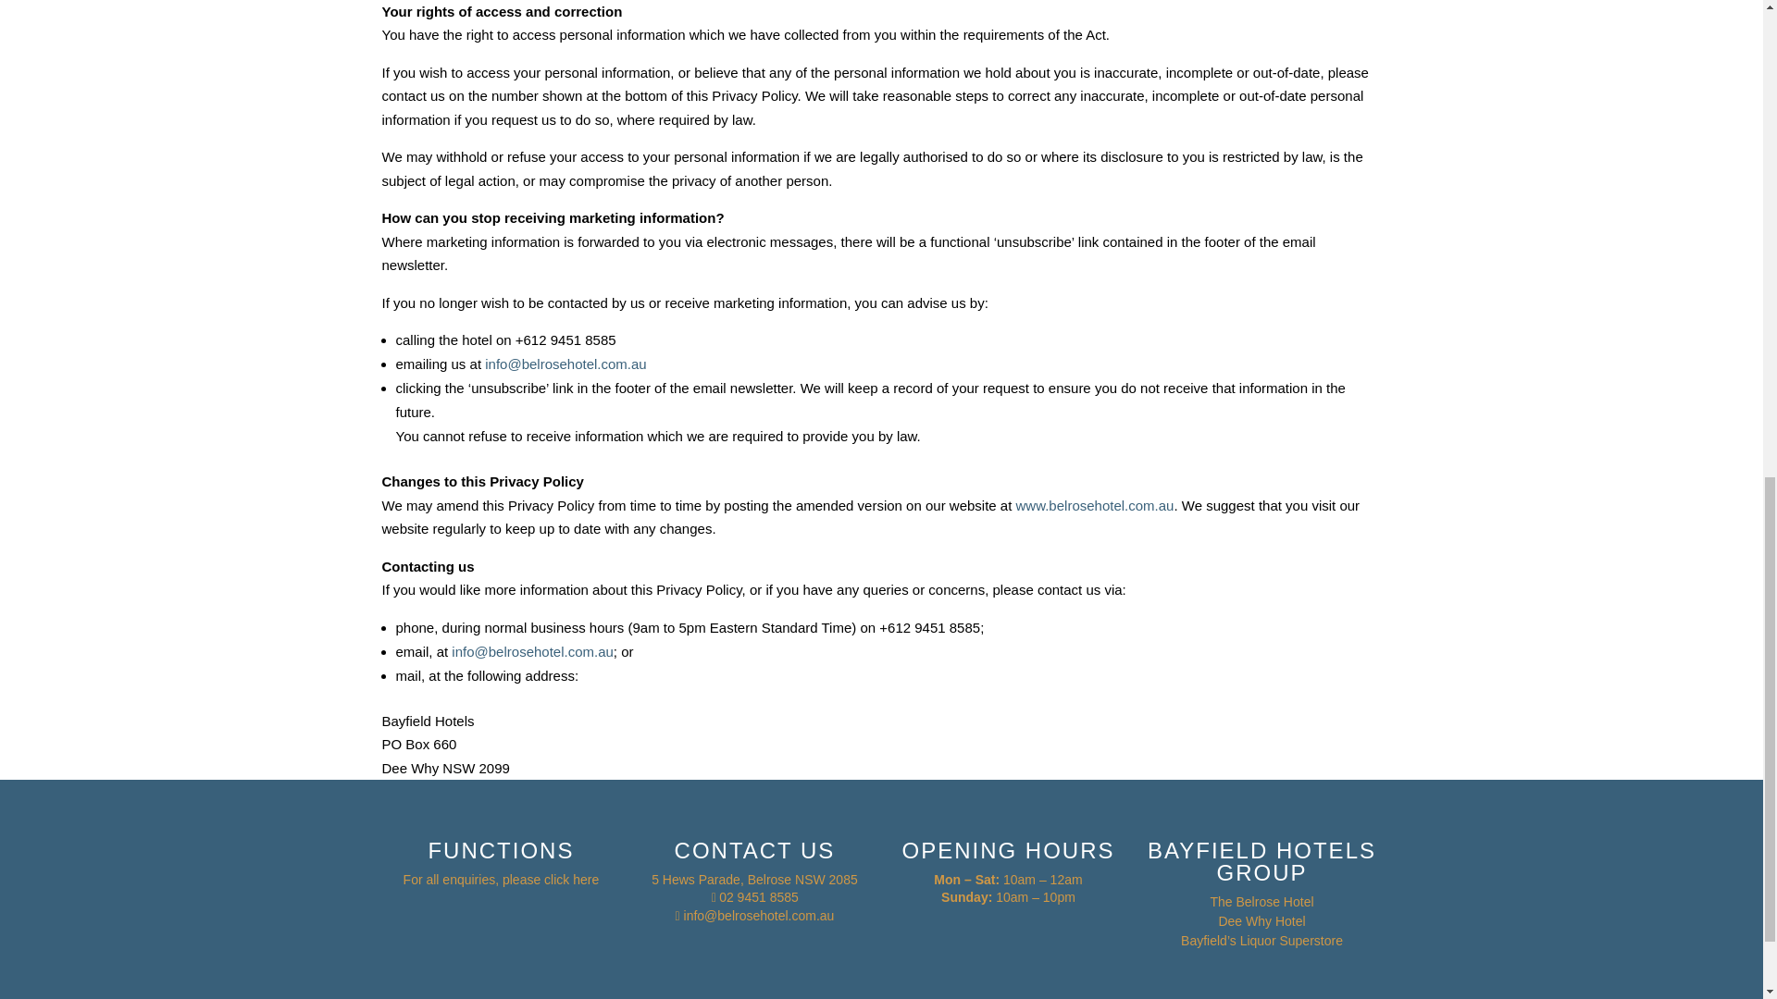 Image resolution: width=1777 pixels, height=999 pixels. What do you see at coordinates (755, 879) in the screenshot?
I see `5 Hews Parade, Belrose NSW 2085` at bounding box center [755, 879].